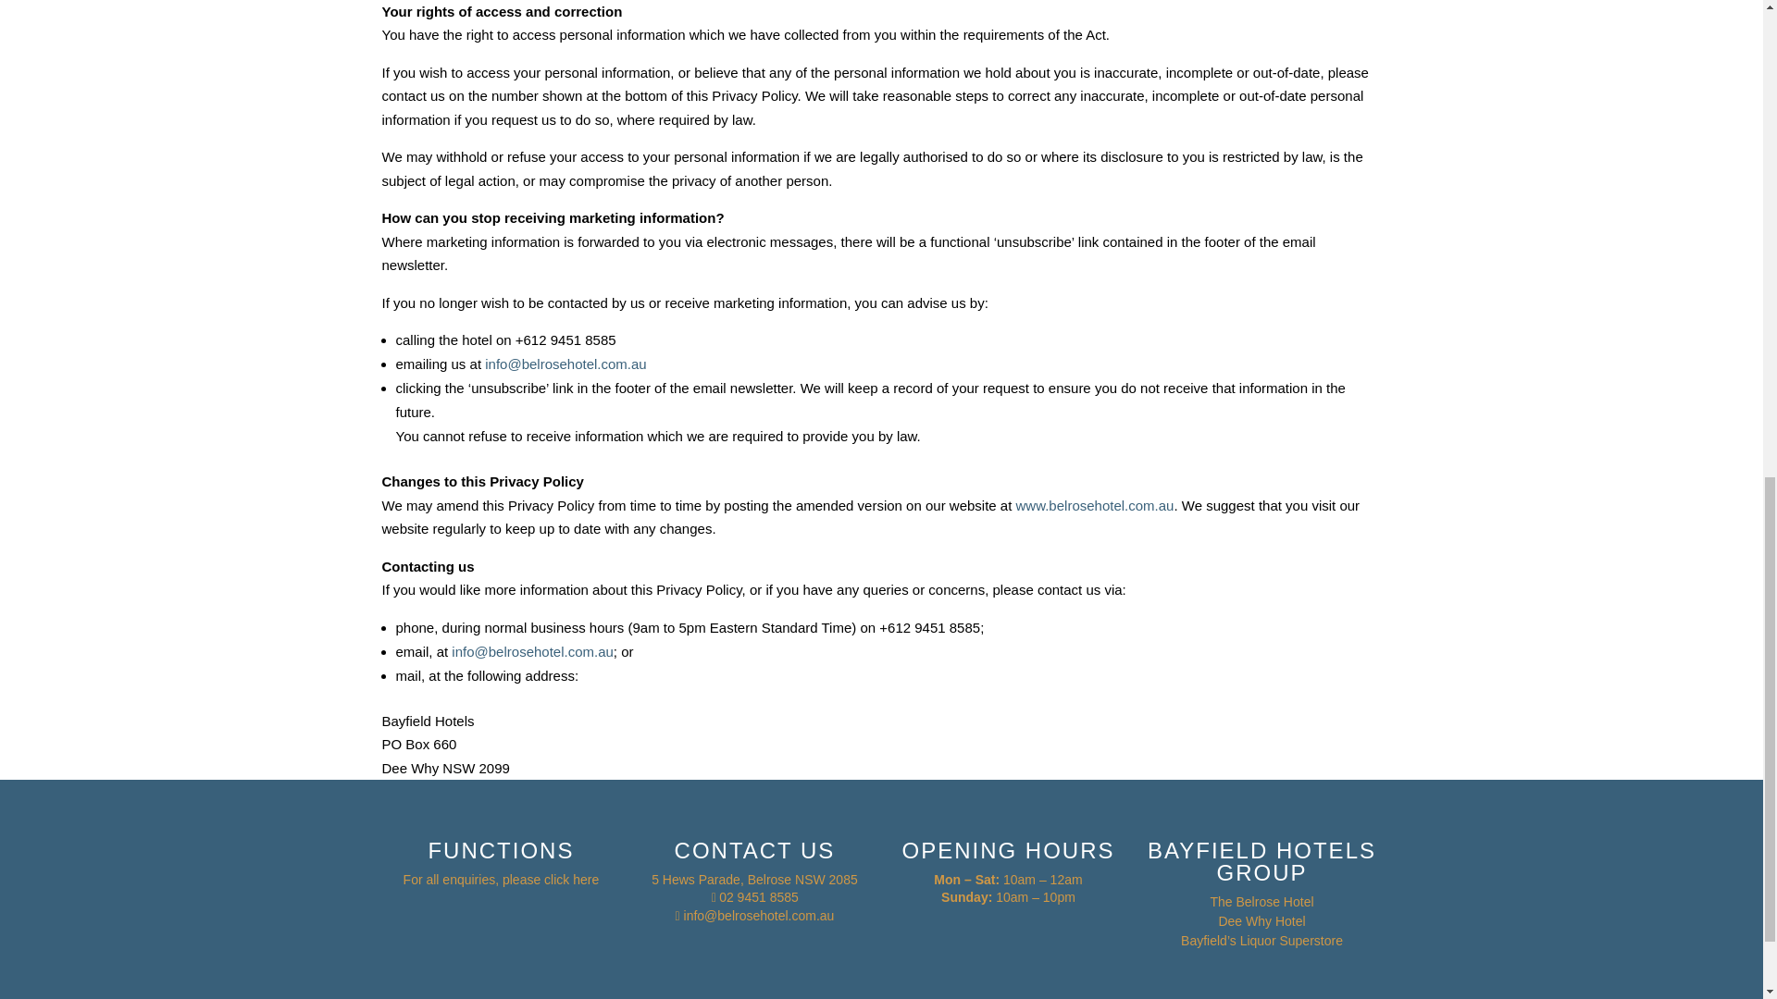 Image resolution: width=1777 pixels, height=999 pixels. What do you see at coordinates (755, 879) in the screenshot?
I see `5 Hews Parade, Belrose NSW 2085` at bounding box center [755, 879].